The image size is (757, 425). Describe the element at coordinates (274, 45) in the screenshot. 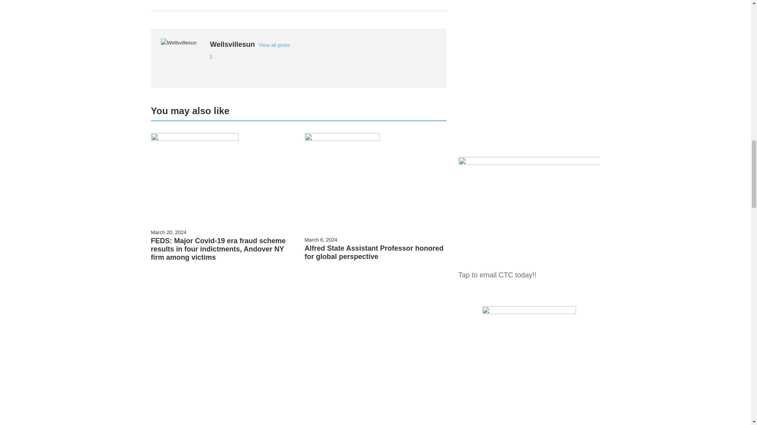

I see `View all posts` at that location.